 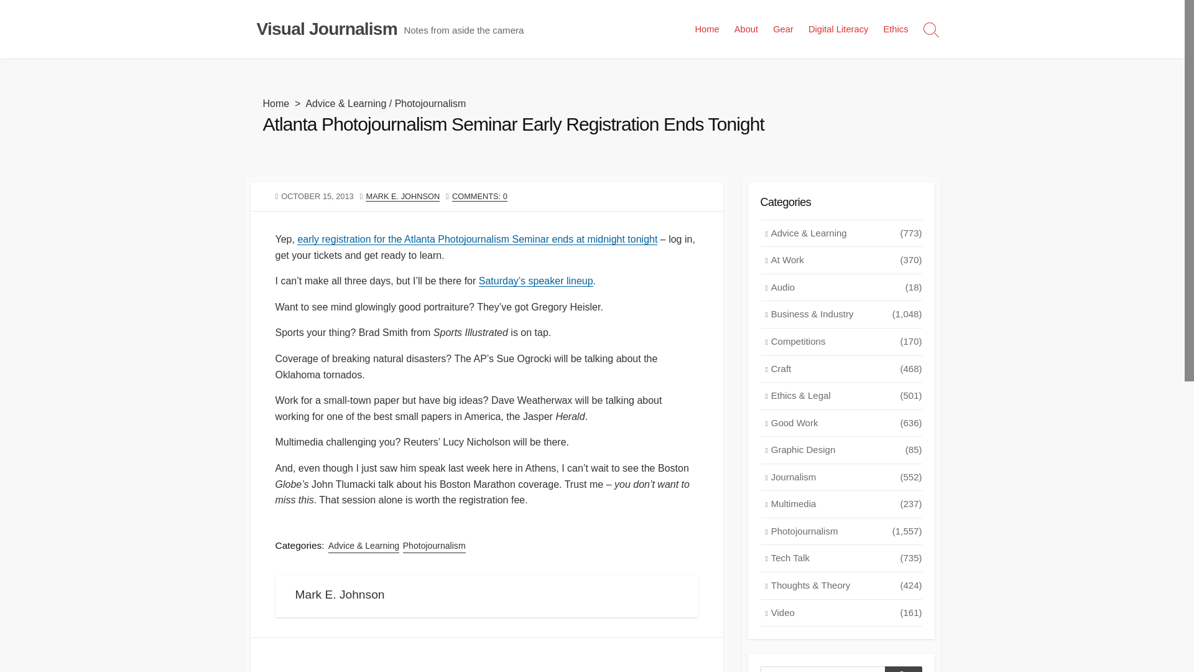 What do you see at coordinates (434, 546) in the screenshot?
I see `Photojournalism` at bounding box center [434, 546].